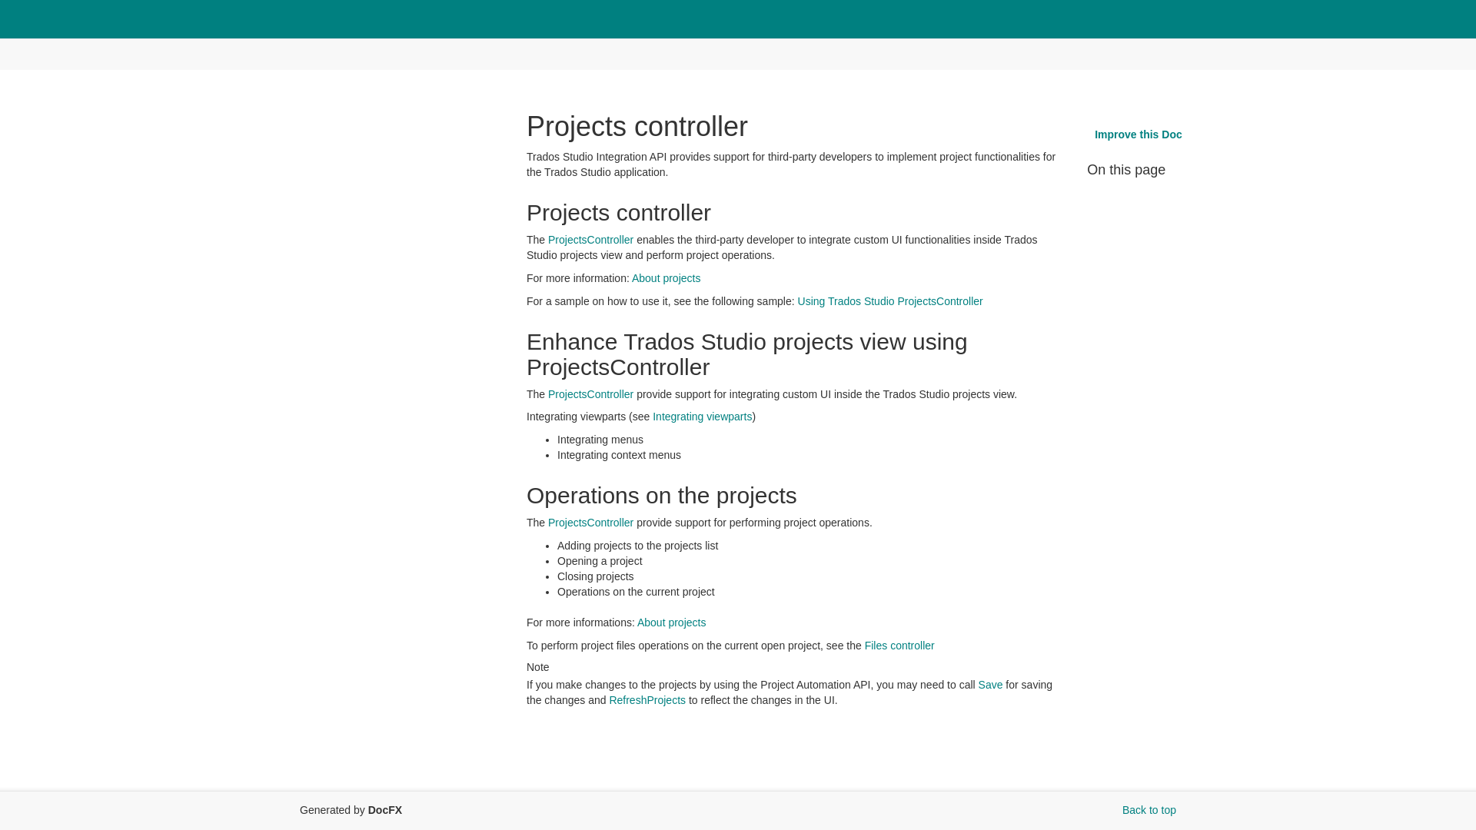 Image resolution: width=1476 pixels, height=830 pixels. Describe the element at coordinates (590, 393) in the screenshot. I see `ProjectsController` at that location.